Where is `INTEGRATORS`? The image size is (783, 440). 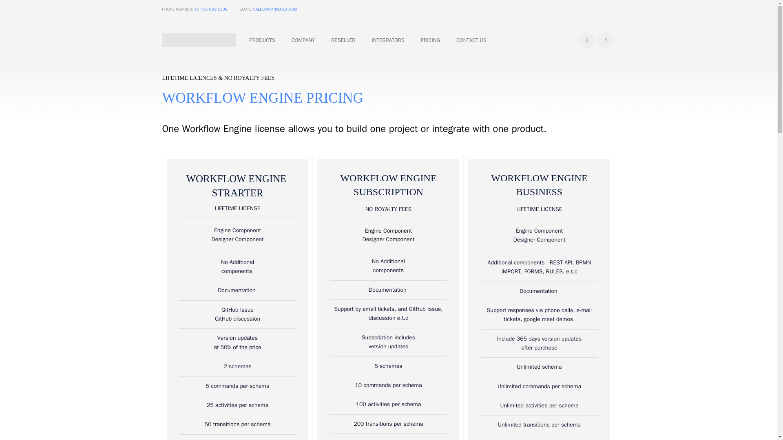 INTEGRATORS is located at coordinates (262, 40).